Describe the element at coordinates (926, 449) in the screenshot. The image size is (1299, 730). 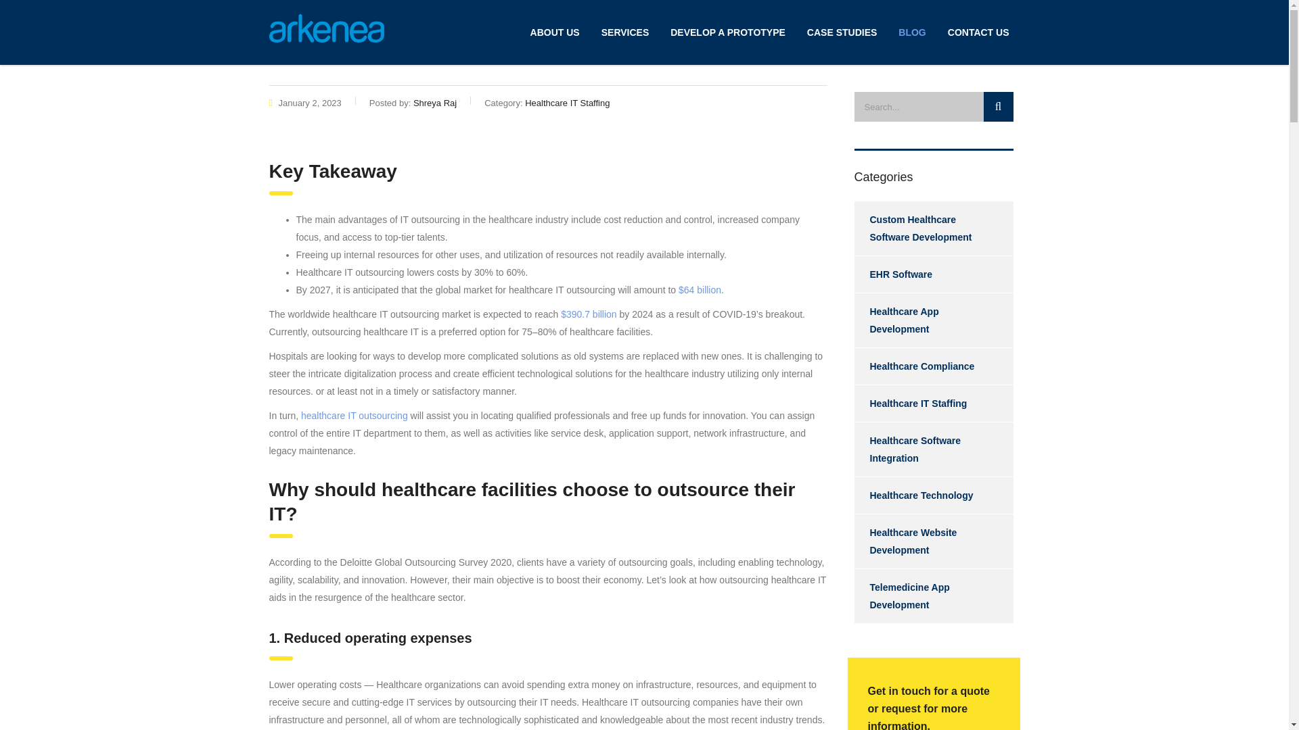
I see `Healthcare Software Integration` at that location.